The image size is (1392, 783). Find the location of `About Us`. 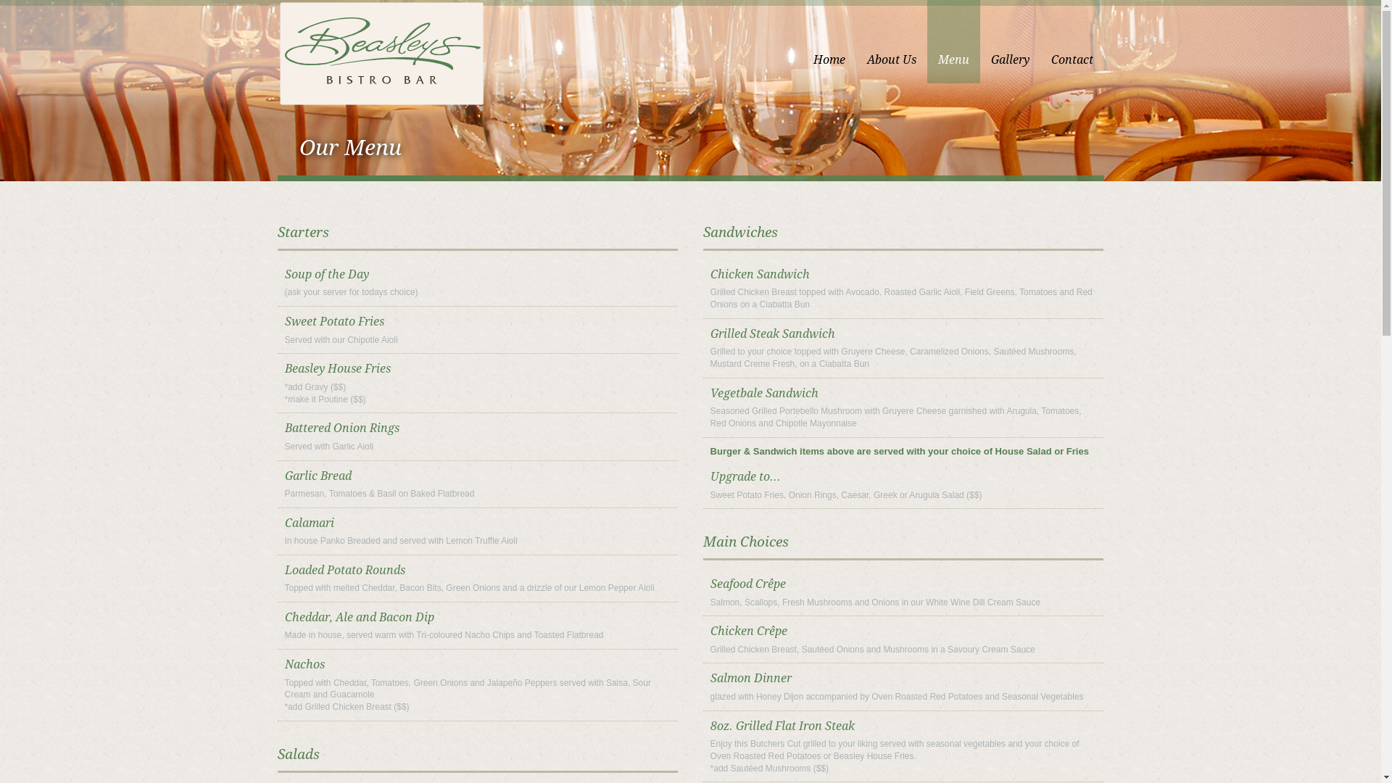

About Us is located at coordinates (891, 42).